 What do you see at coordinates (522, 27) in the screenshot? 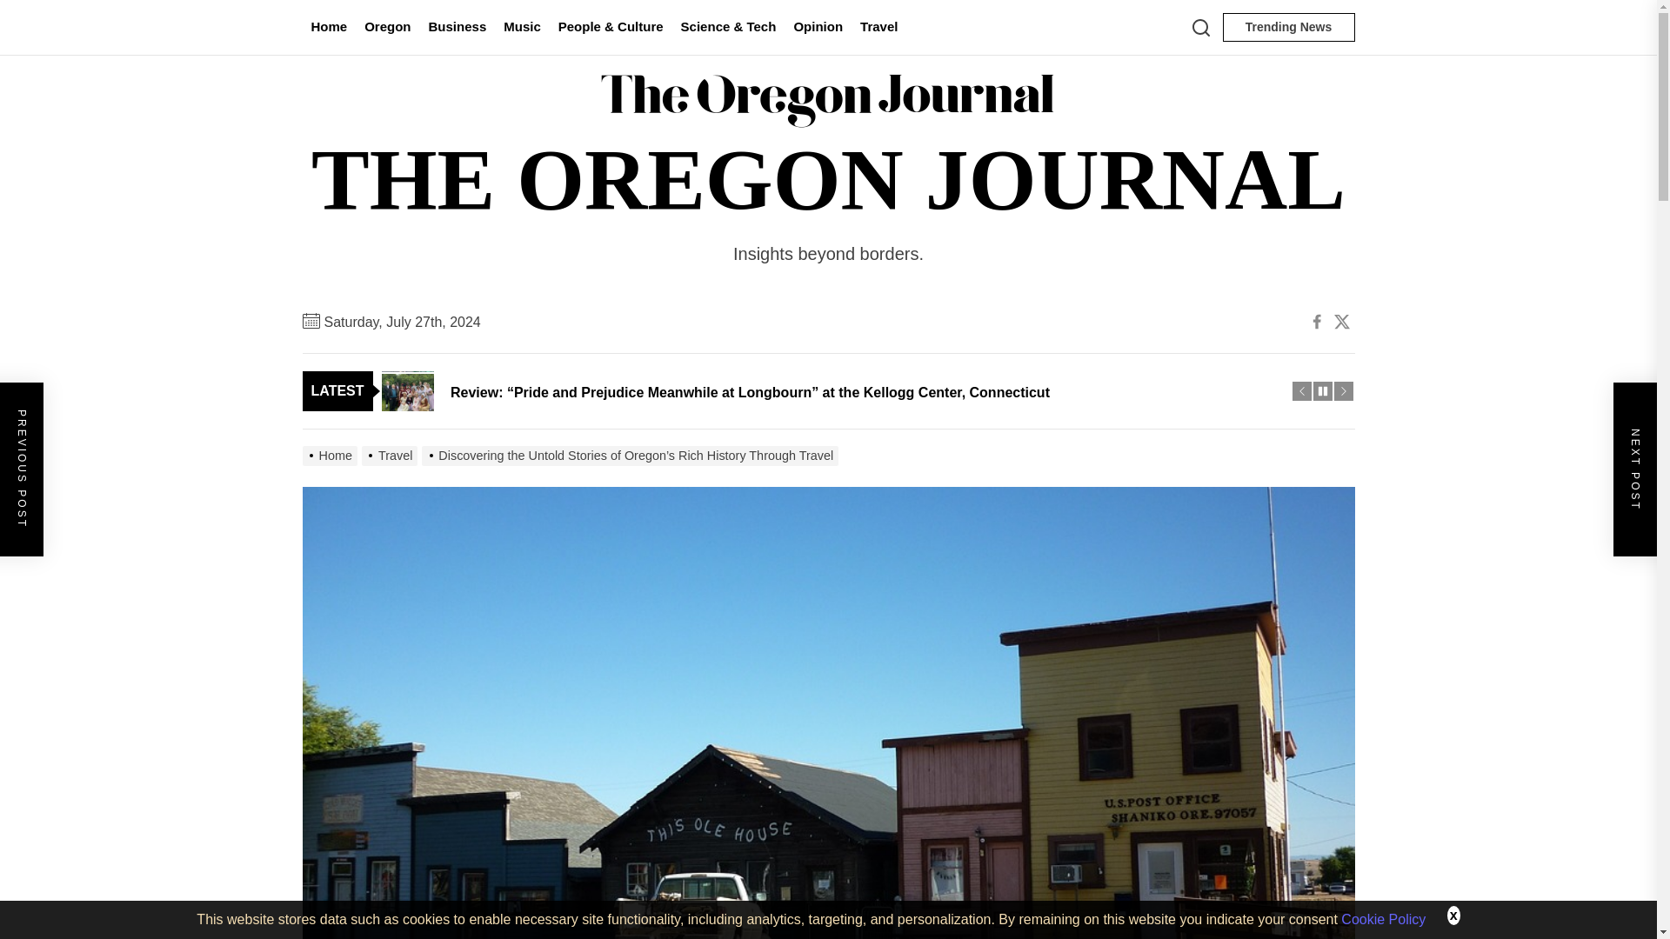
I see `Music` at bounding box center [522, 27].